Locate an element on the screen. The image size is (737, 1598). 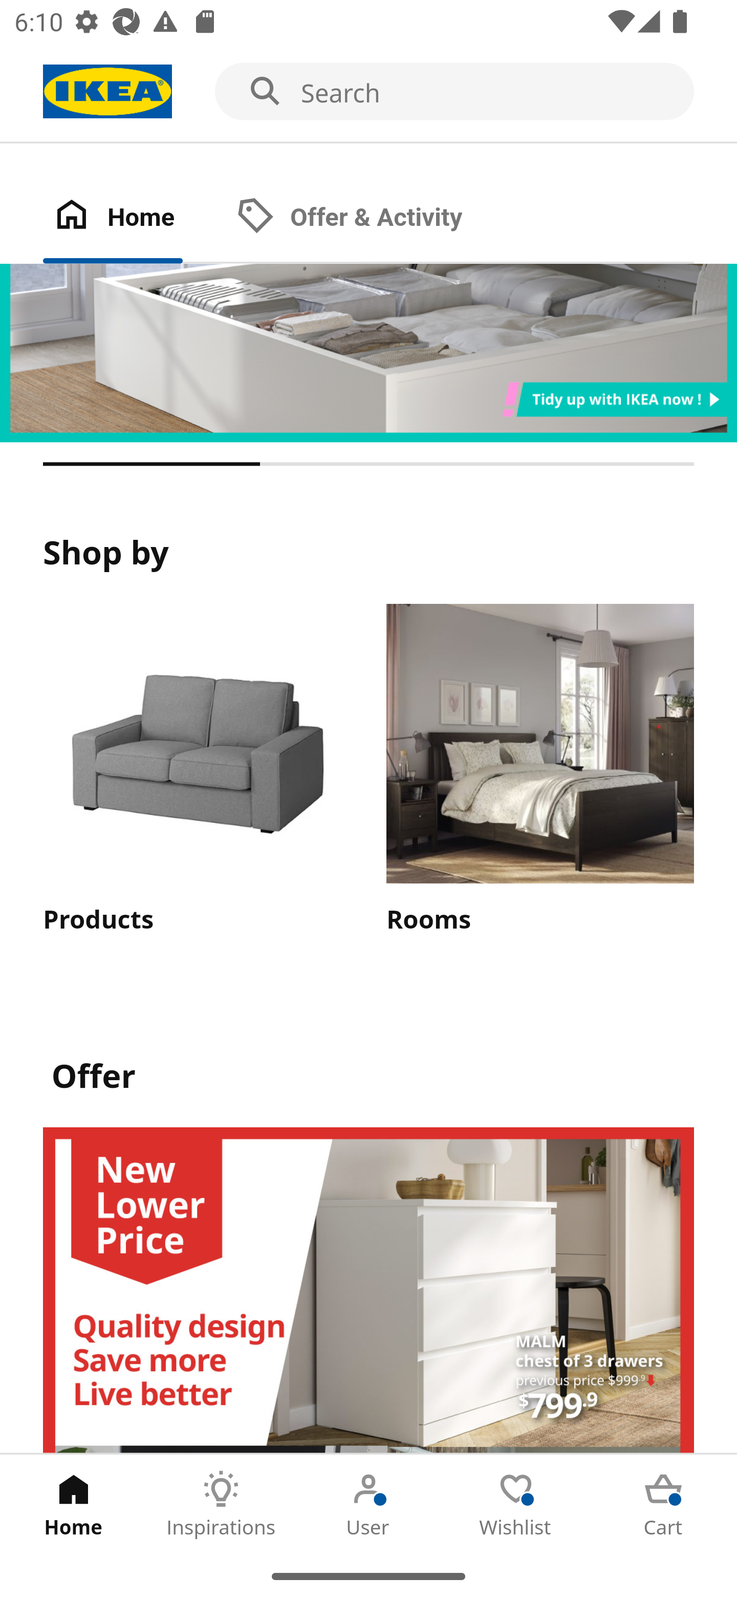
Wishlist
Tab 4 of 5 is located at coordinates (516, 1504).